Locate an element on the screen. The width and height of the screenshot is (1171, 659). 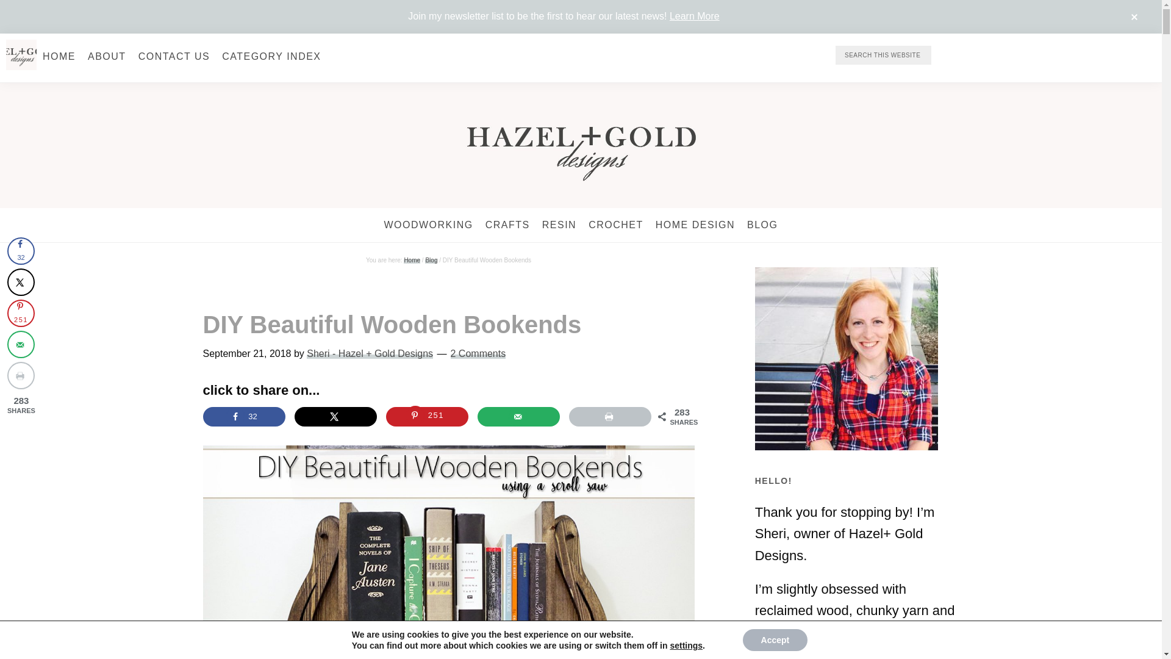
Learn More is located at coordinates (695, 16).